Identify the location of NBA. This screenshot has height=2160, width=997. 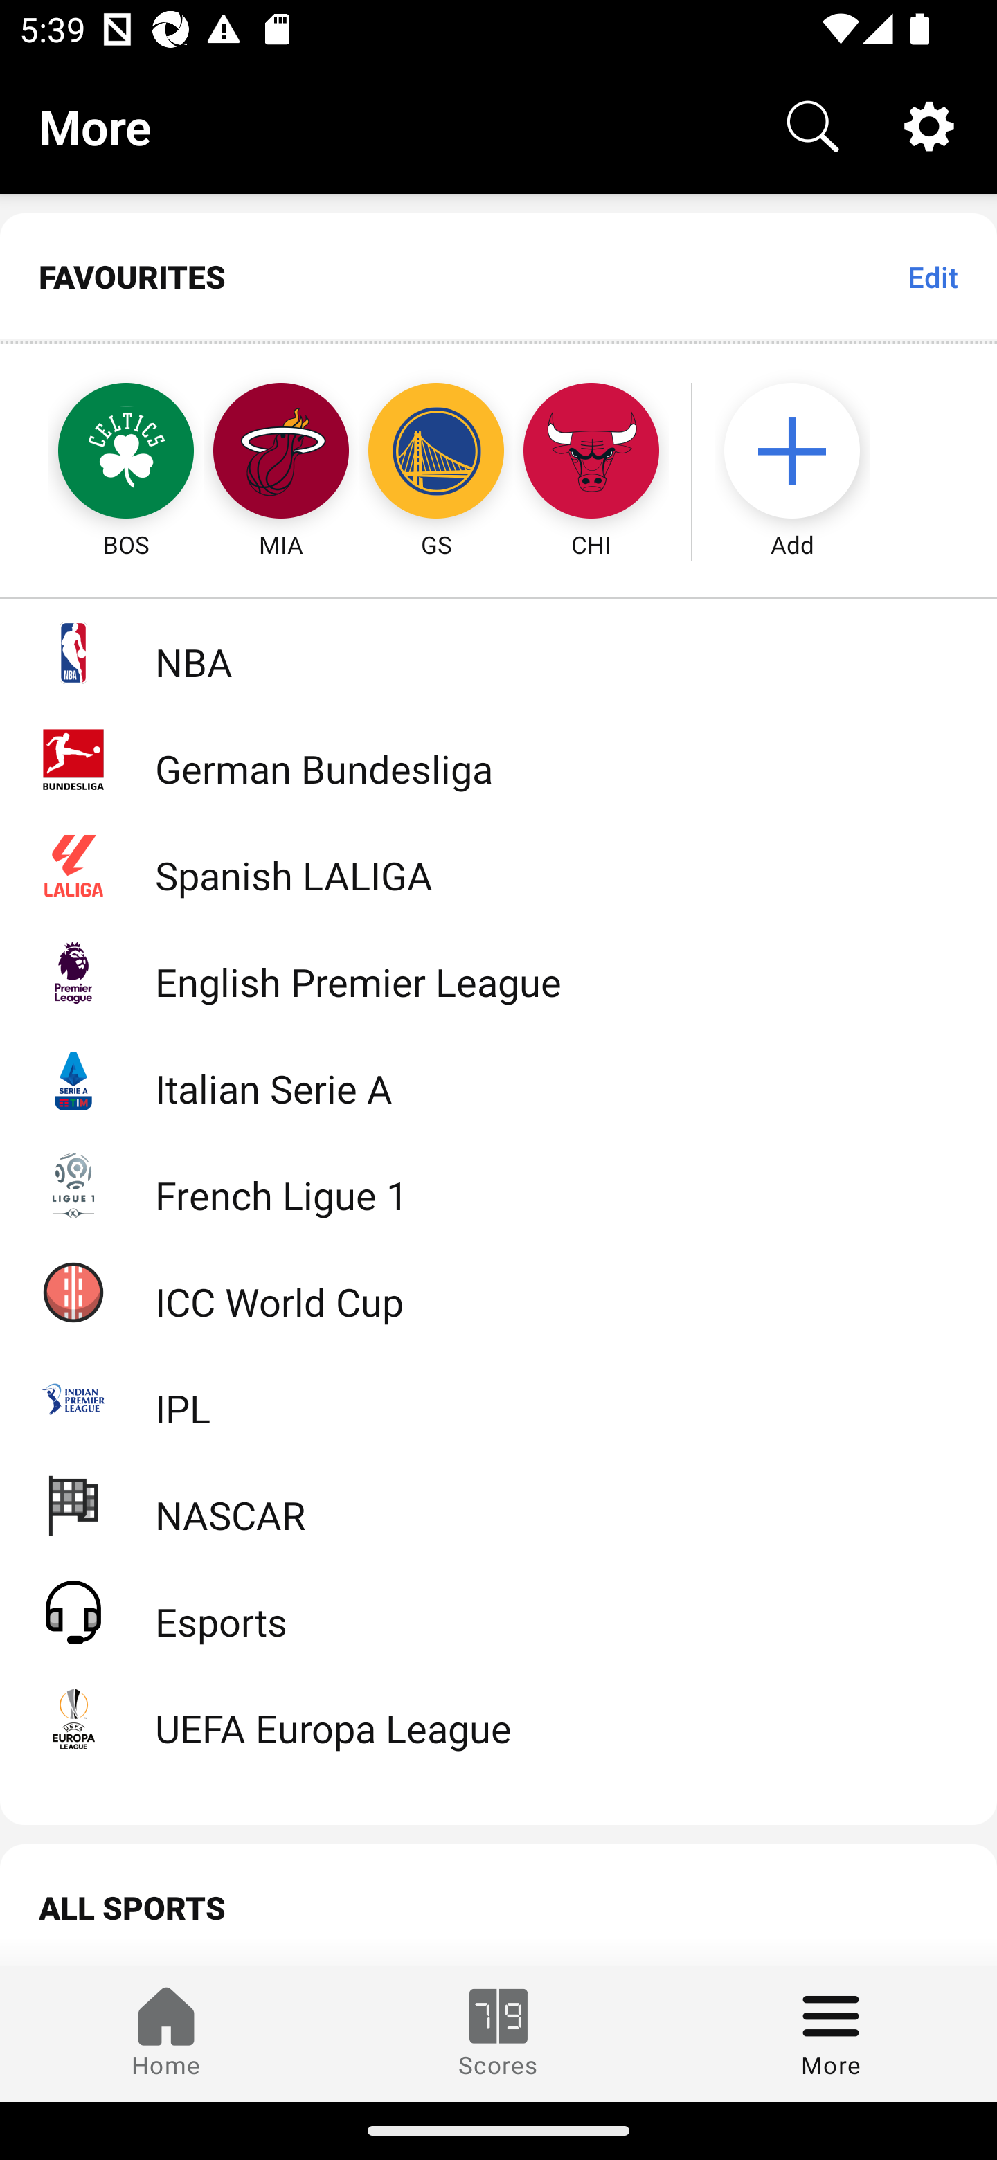
(498, 652).